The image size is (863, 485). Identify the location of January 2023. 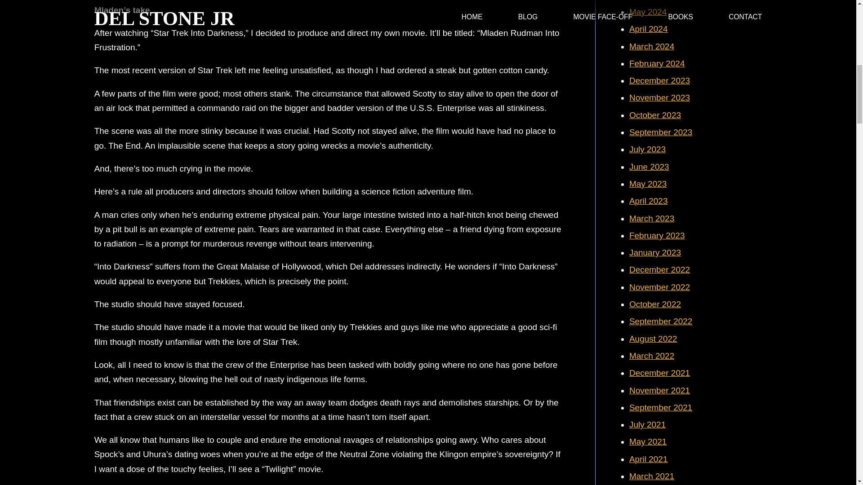
(654, 252).